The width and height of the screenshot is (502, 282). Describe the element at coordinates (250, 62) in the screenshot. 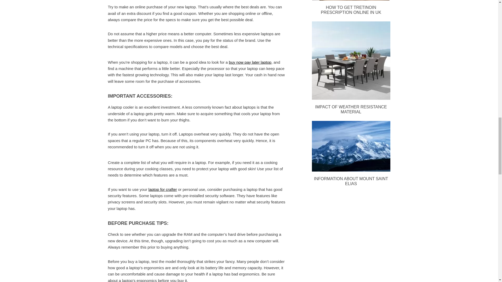

I see `buy now pay later laptop` at that location.